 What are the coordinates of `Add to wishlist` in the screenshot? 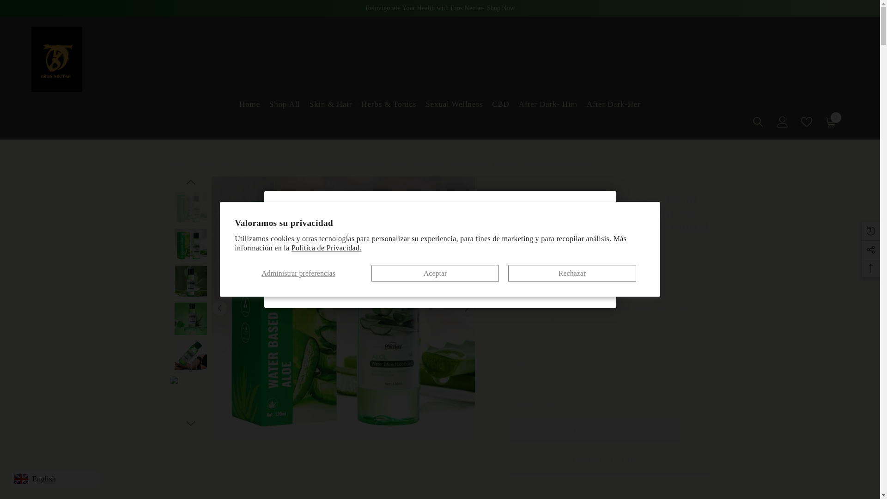 It's located at (298, 274).